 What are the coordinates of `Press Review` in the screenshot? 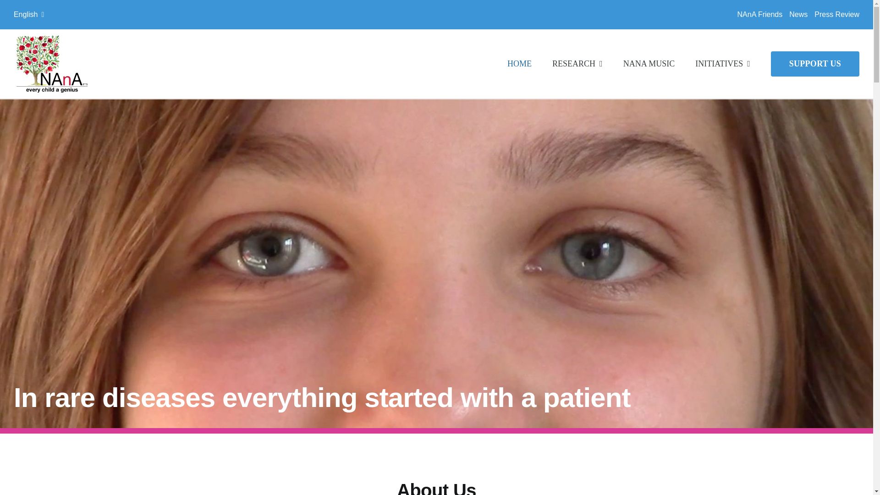 It's located at (837, 15).